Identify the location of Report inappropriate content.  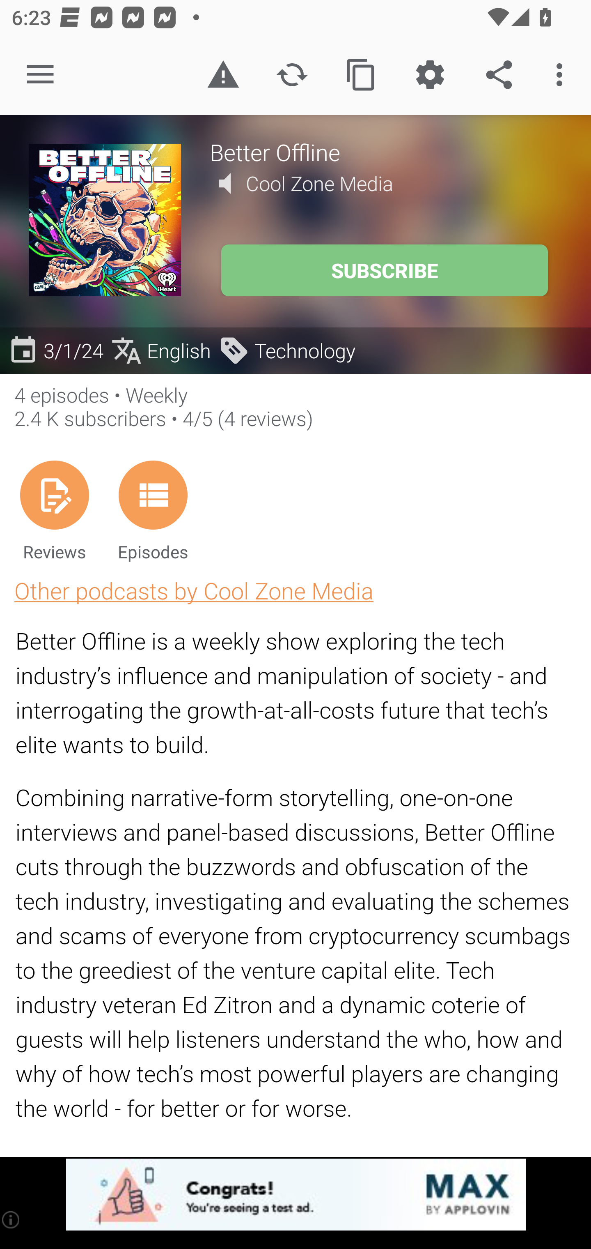
(223, 75).